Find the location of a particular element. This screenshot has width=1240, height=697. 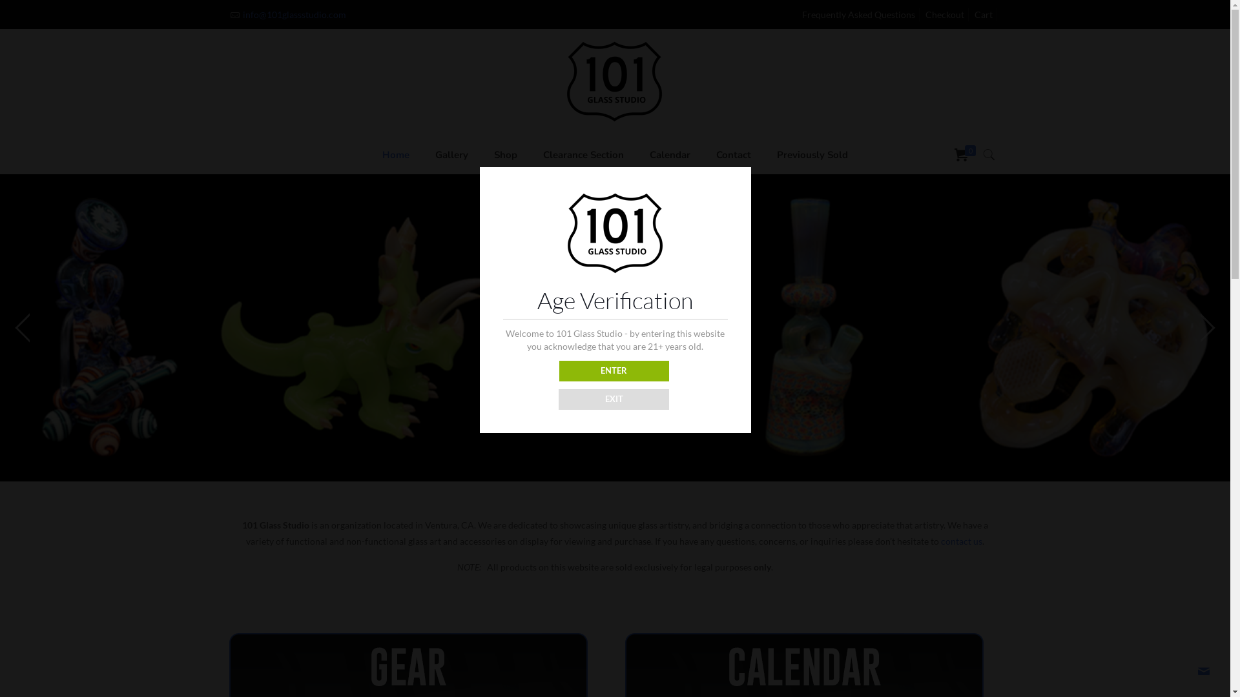

Frequently Asked Questions is located at coordinates (859, 14).